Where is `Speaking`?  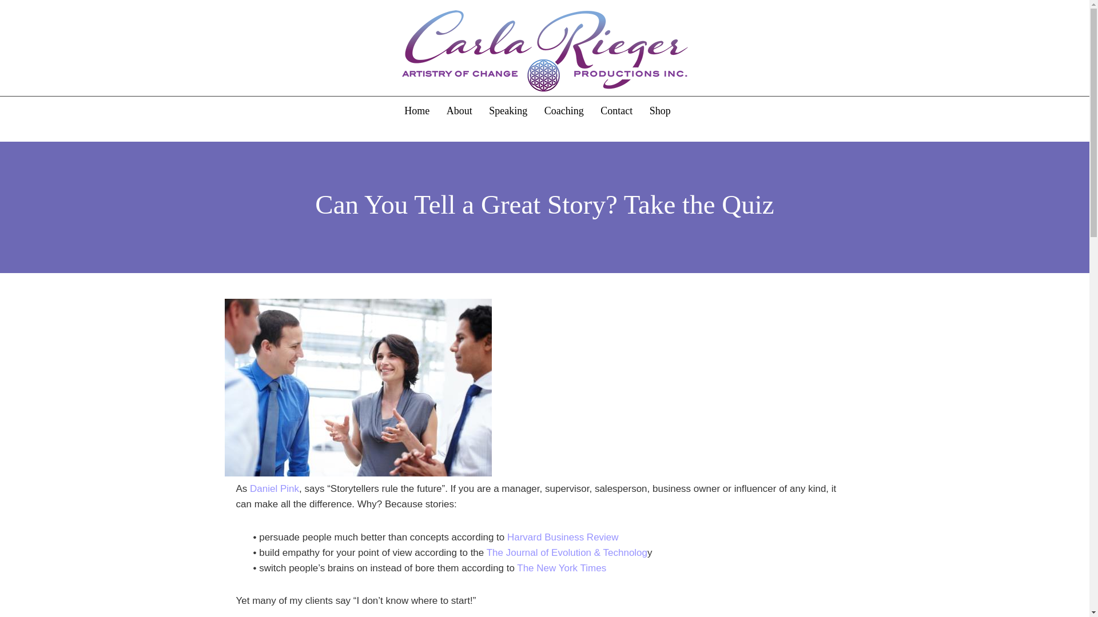
Speaking is located at coordinates (508, 111).